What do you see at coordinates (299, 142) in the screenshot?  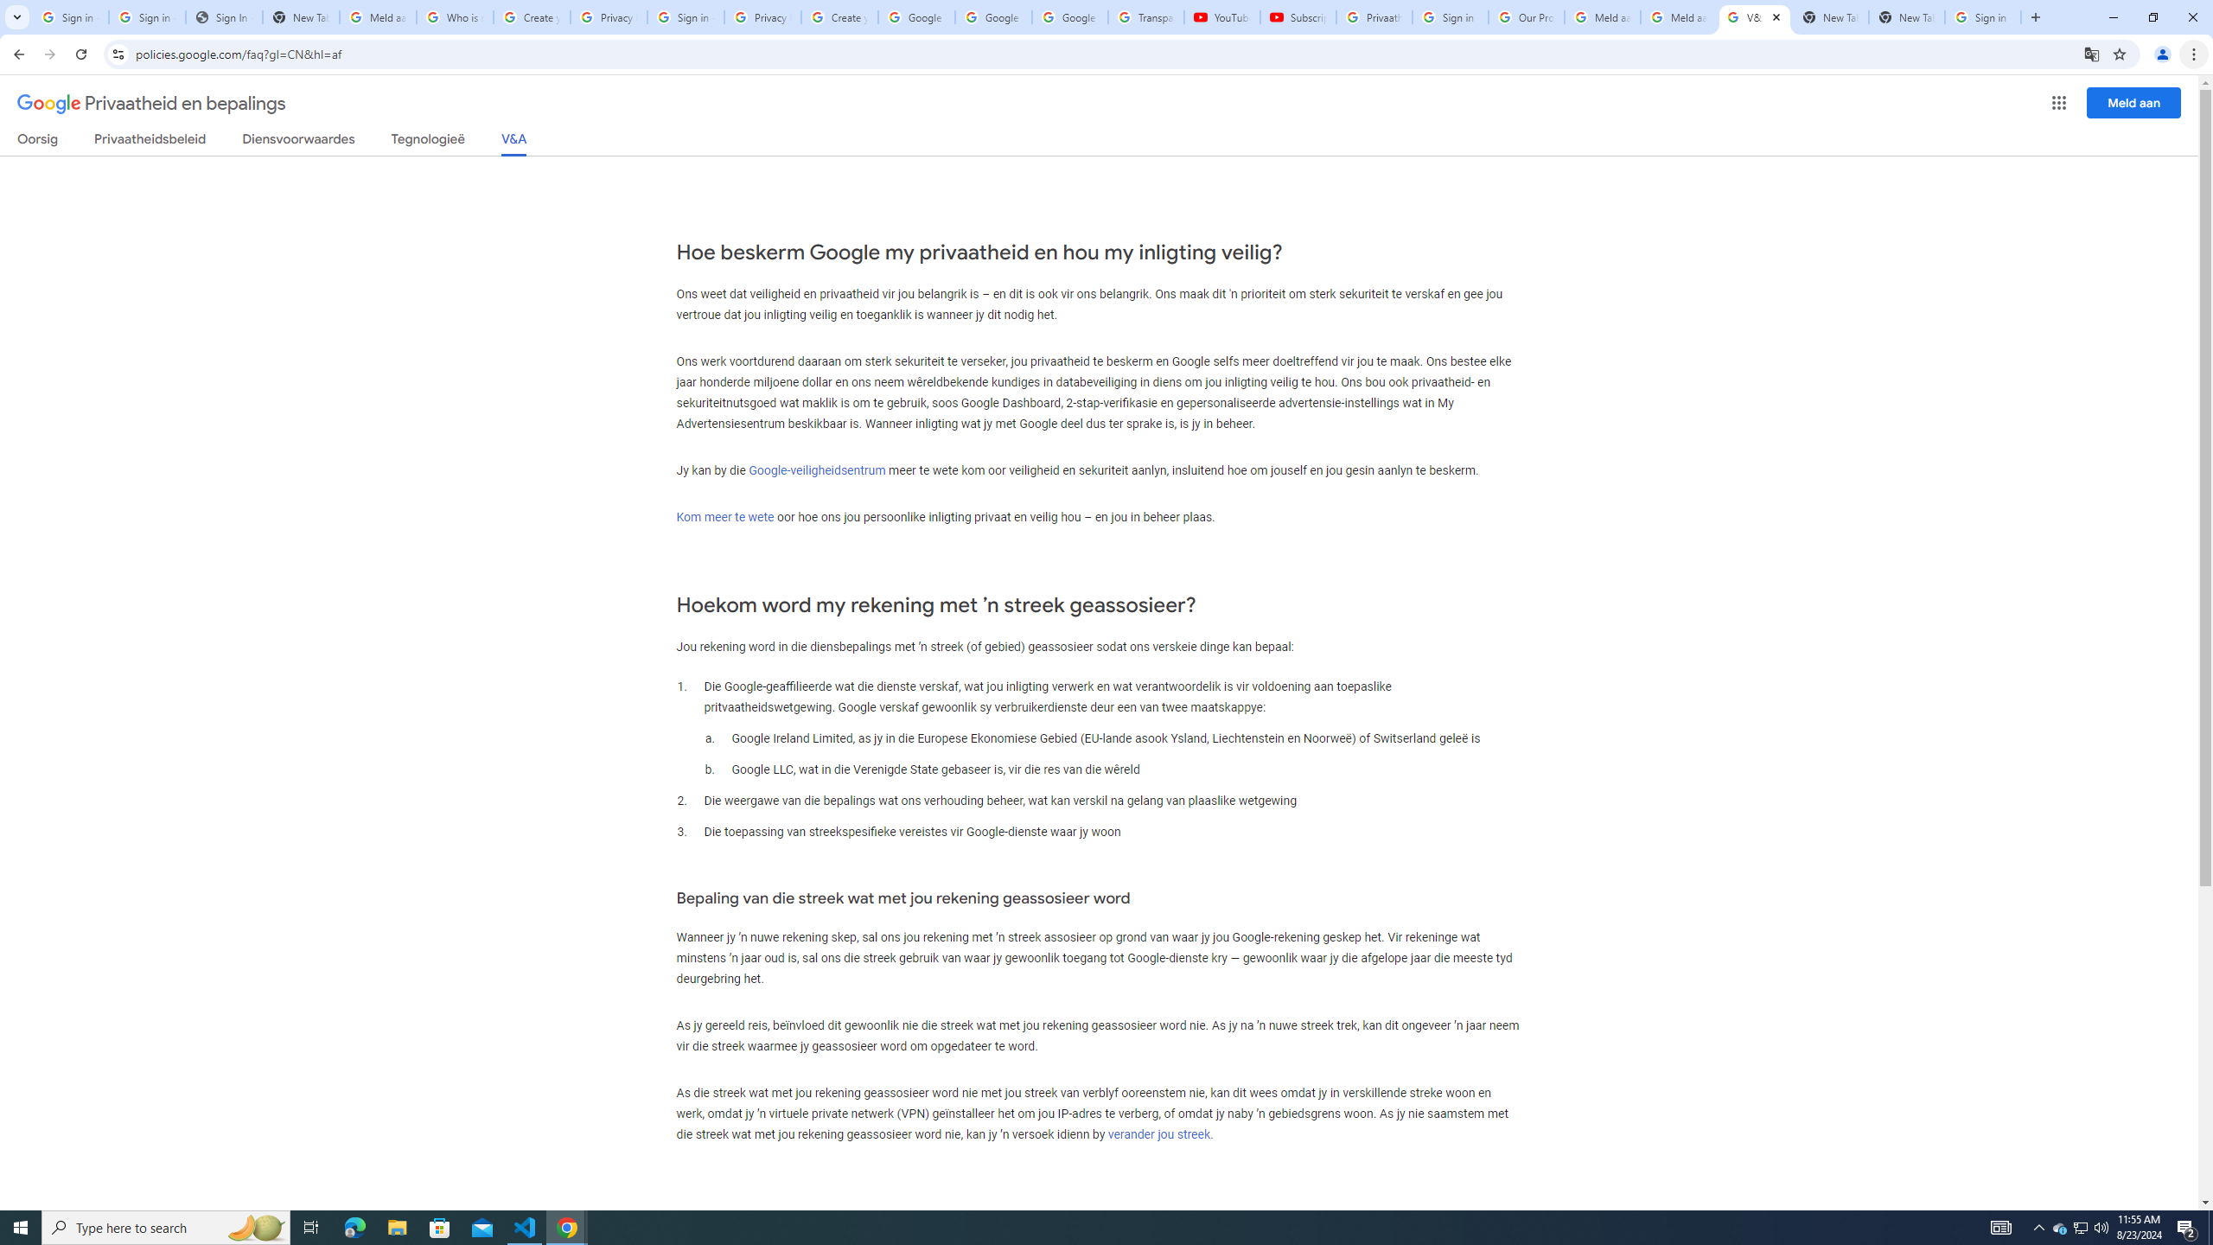 I see `Diensvoorwaardes` at bounding box center [299, 142].